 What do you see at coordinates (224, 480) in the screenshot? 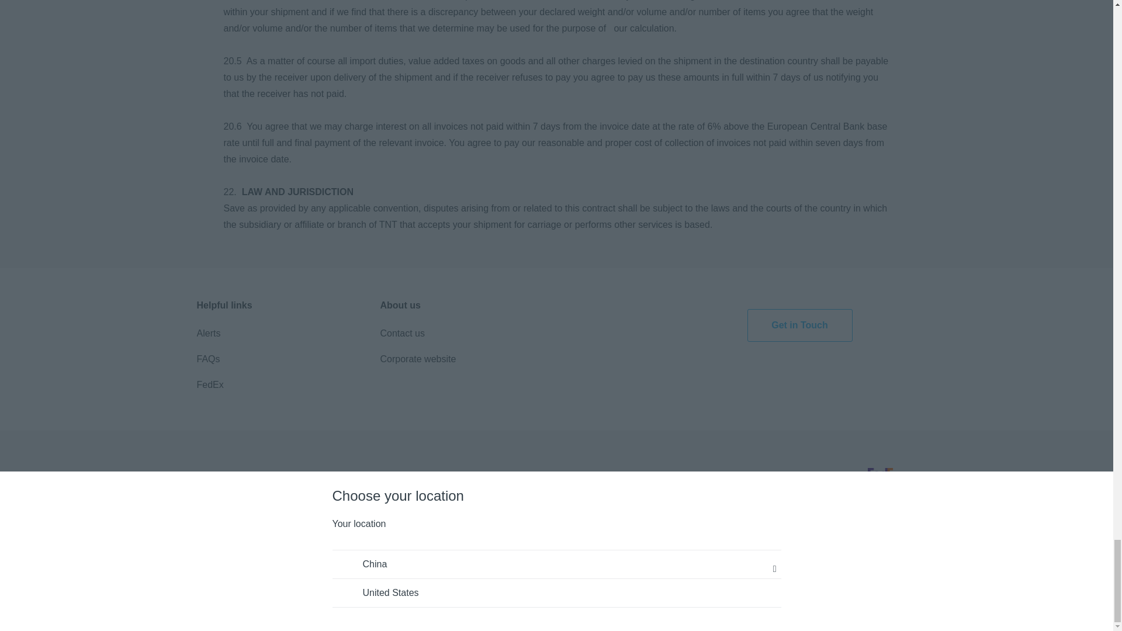
I see `Terms of Use` at bounding box center [224, 480].